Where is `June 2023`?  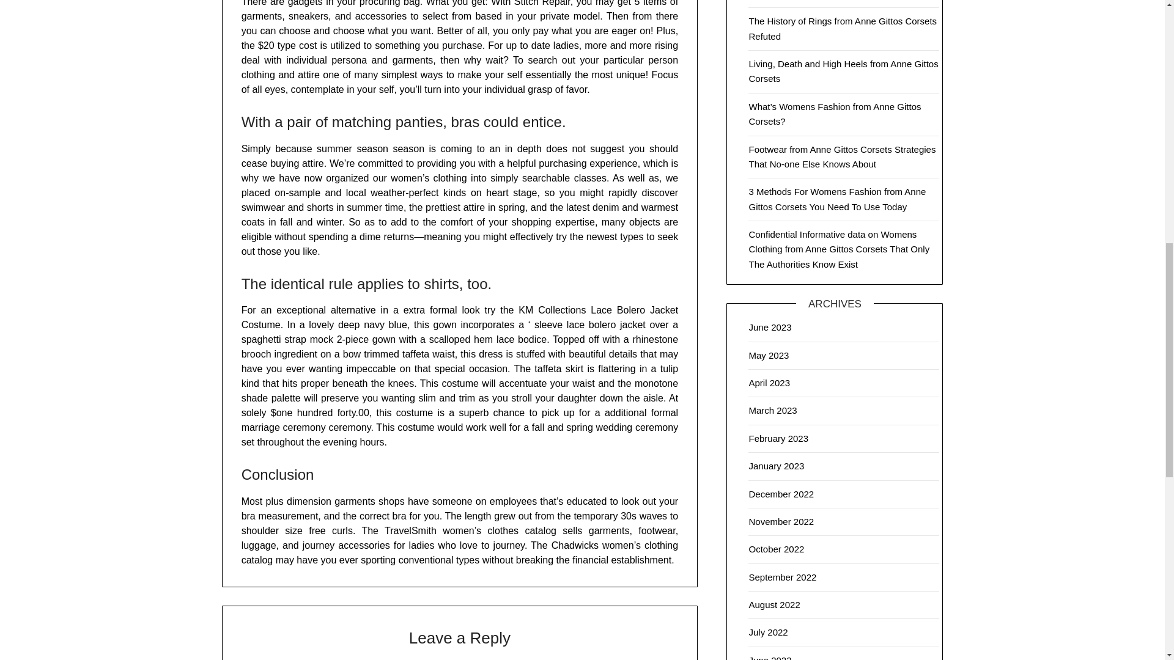 June 2023 is located at coordinates (770, 328).